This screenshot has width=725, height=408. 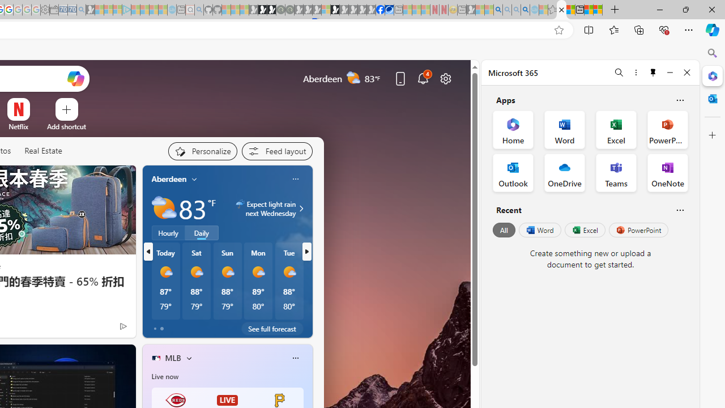 I want to click on Sign in to your account - Sleeping, so click(x=326, y=10).